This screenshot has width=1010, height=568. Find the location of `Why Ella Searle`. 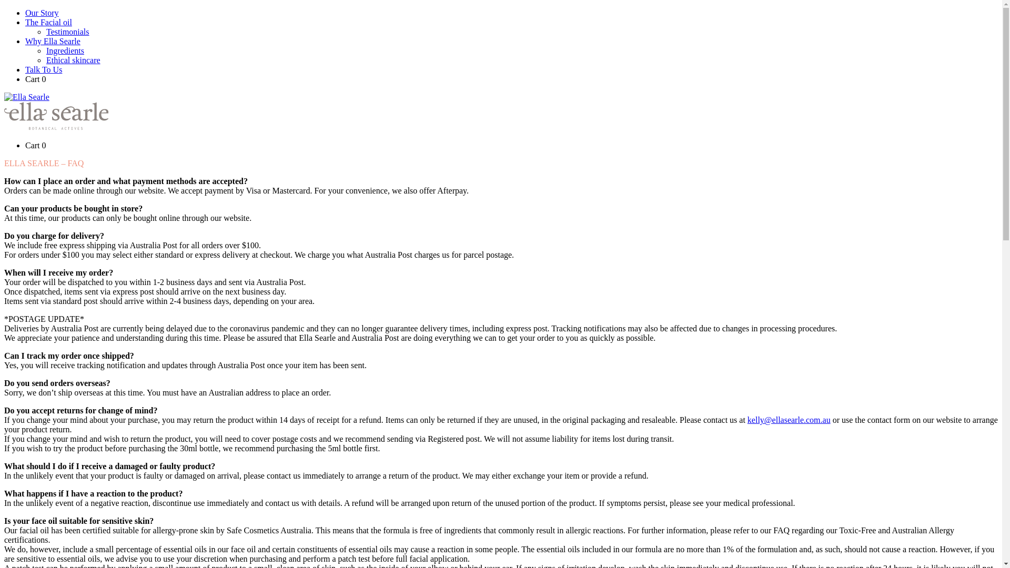

Why Ella Searle is located at coordinates (53, 41).